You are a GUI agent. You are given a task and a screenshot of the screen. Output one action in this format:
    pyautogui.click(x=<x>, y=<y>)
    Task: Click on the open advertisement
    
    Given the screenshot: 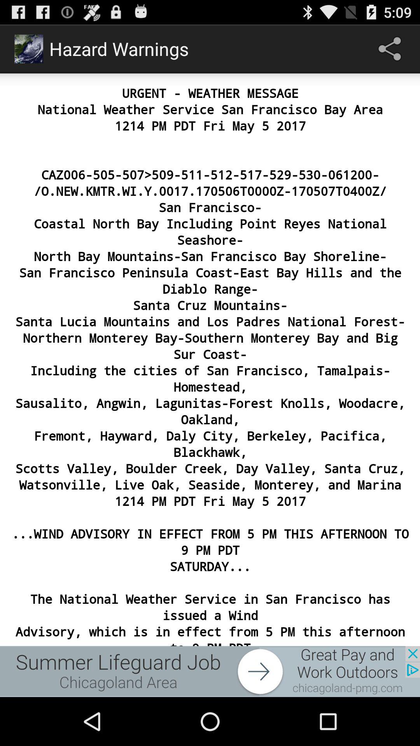 What is the action you would take?
    pyautogui.click(x=210, y=671)
    